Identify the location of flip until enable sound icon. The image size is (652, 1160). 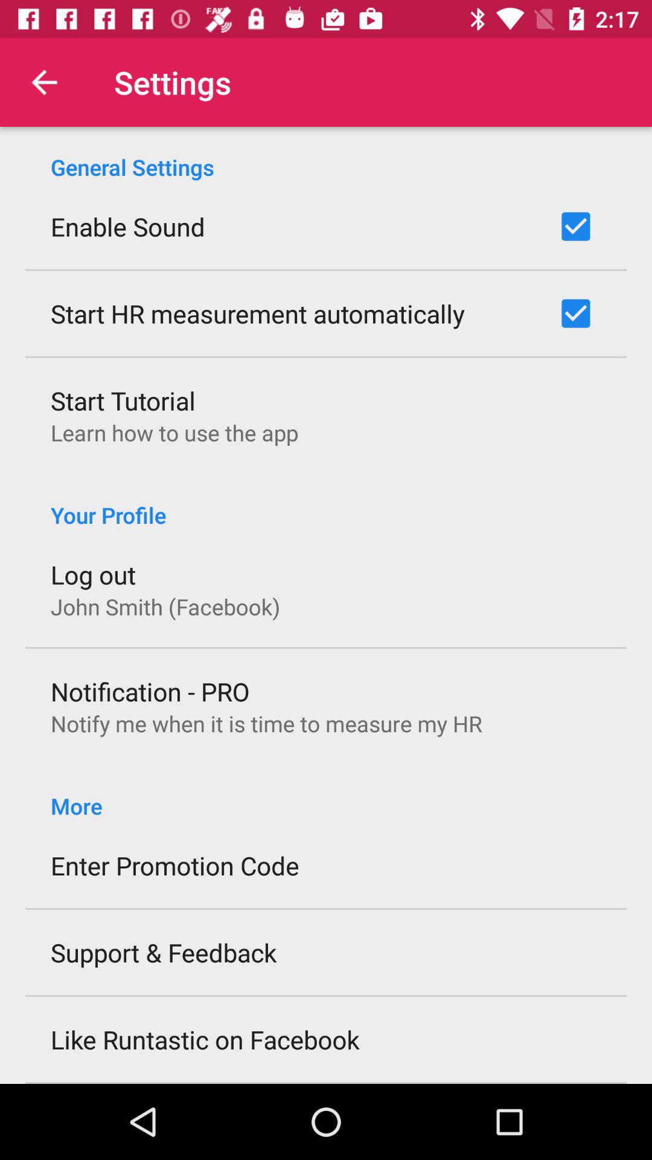
(128, 226).